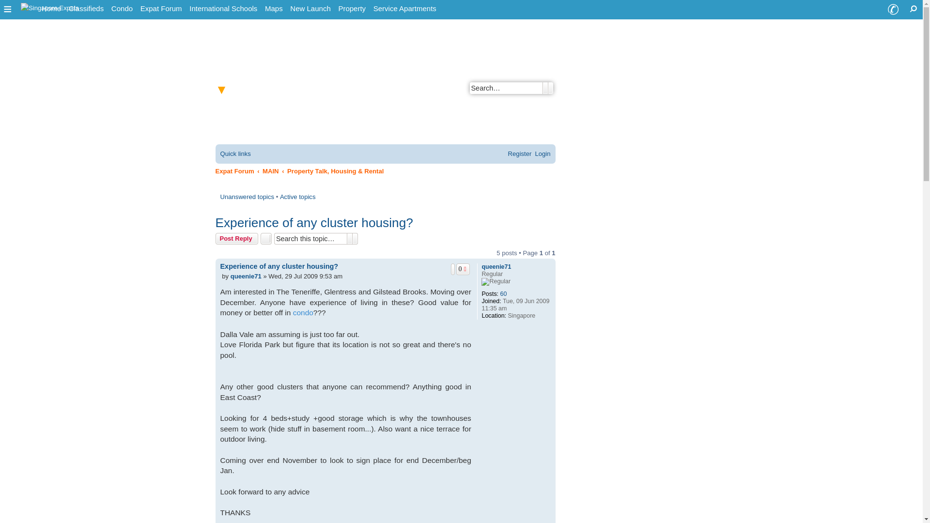 This screenshot has height=523, width=930. I want to click on Singapore Service Apartments, so click(404, 9).